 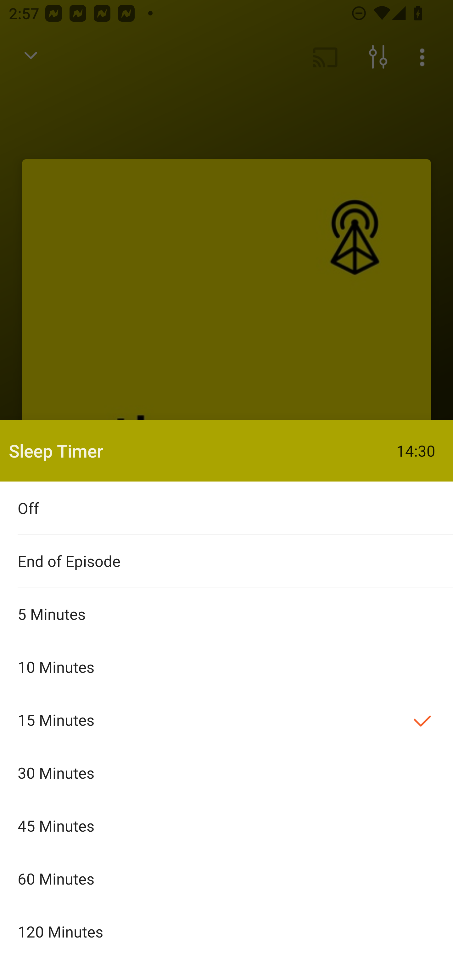 I want to click on Off, so click(x=226, y=508).